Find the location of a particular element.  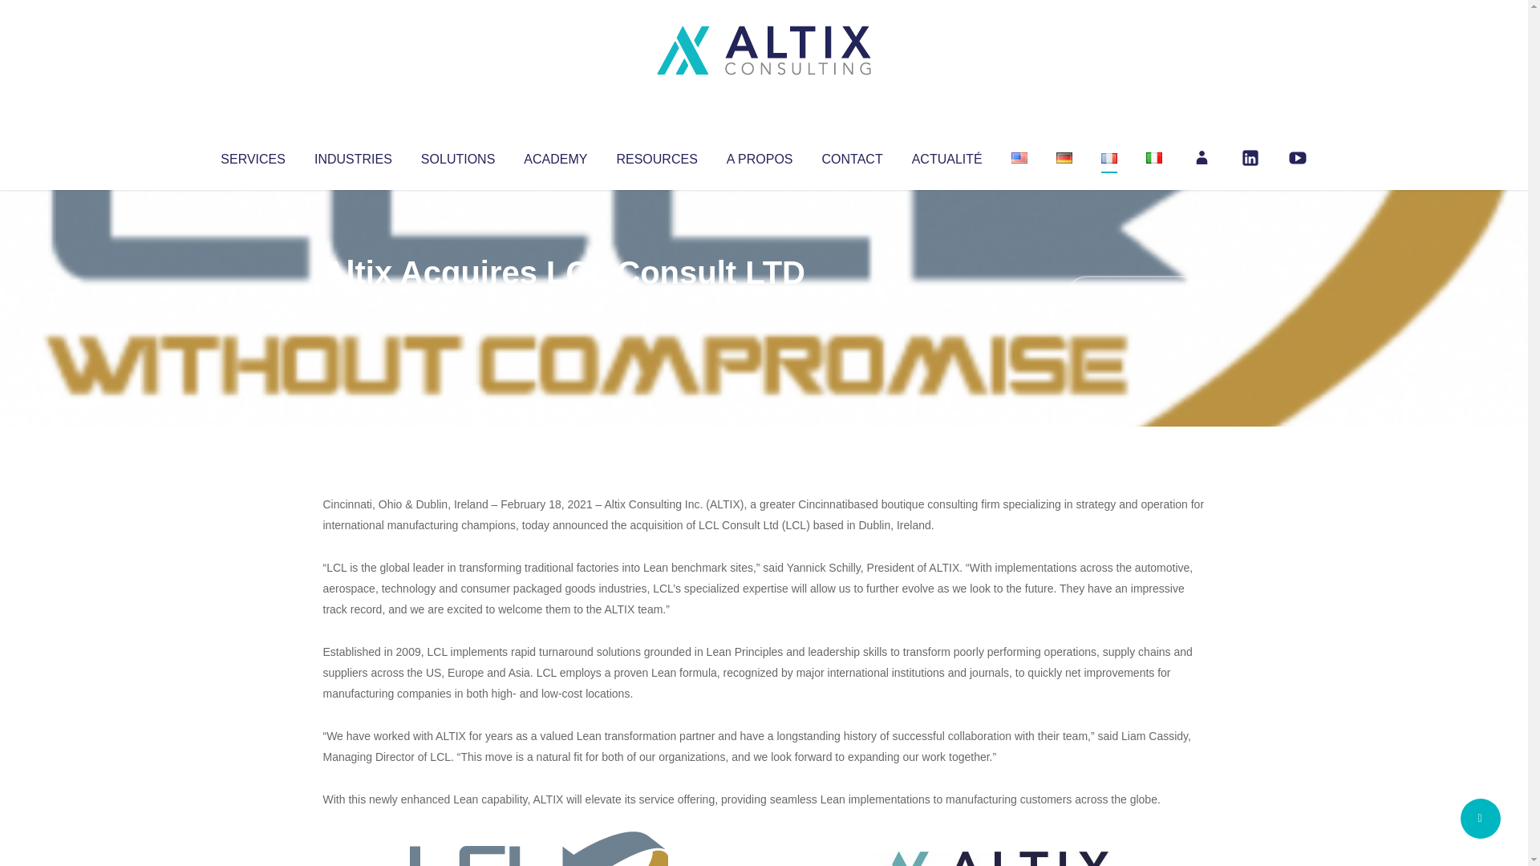

A PROPOS is located at coordinates (760, 156).